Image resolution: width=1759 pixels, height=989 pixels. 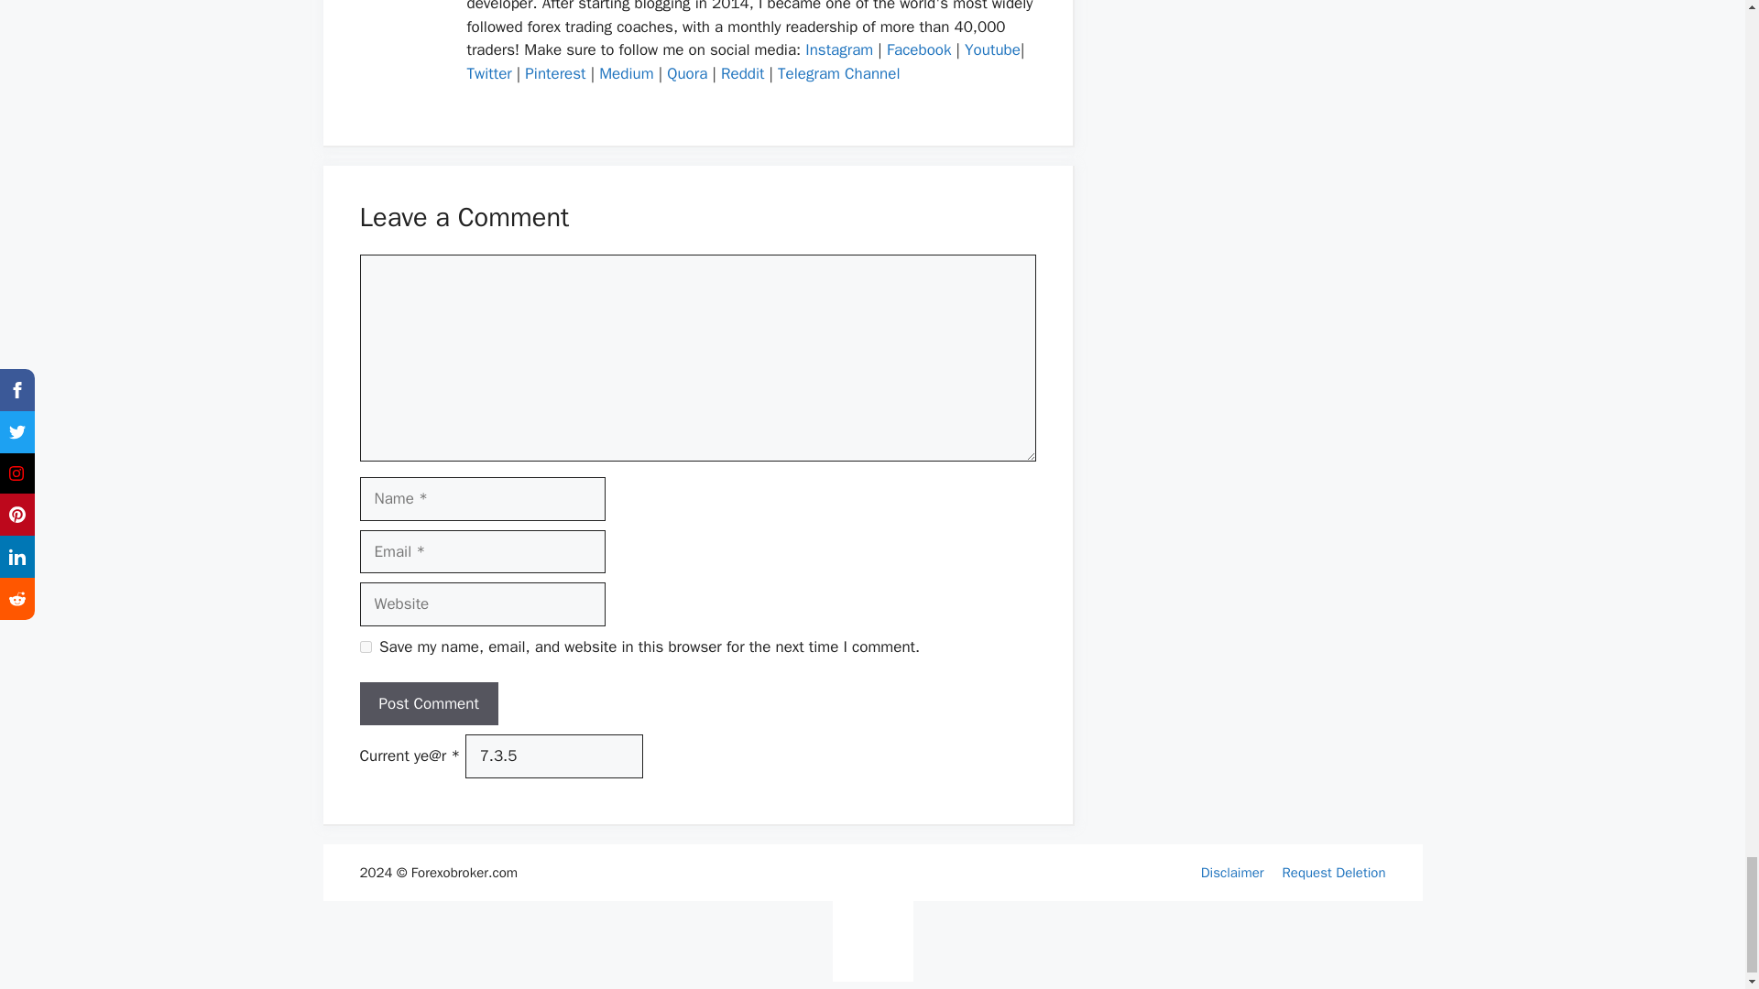 What do you see at coordinates (428, 703) in the screenshot?
I see `Post Comment` at bounding box center [428, 703].